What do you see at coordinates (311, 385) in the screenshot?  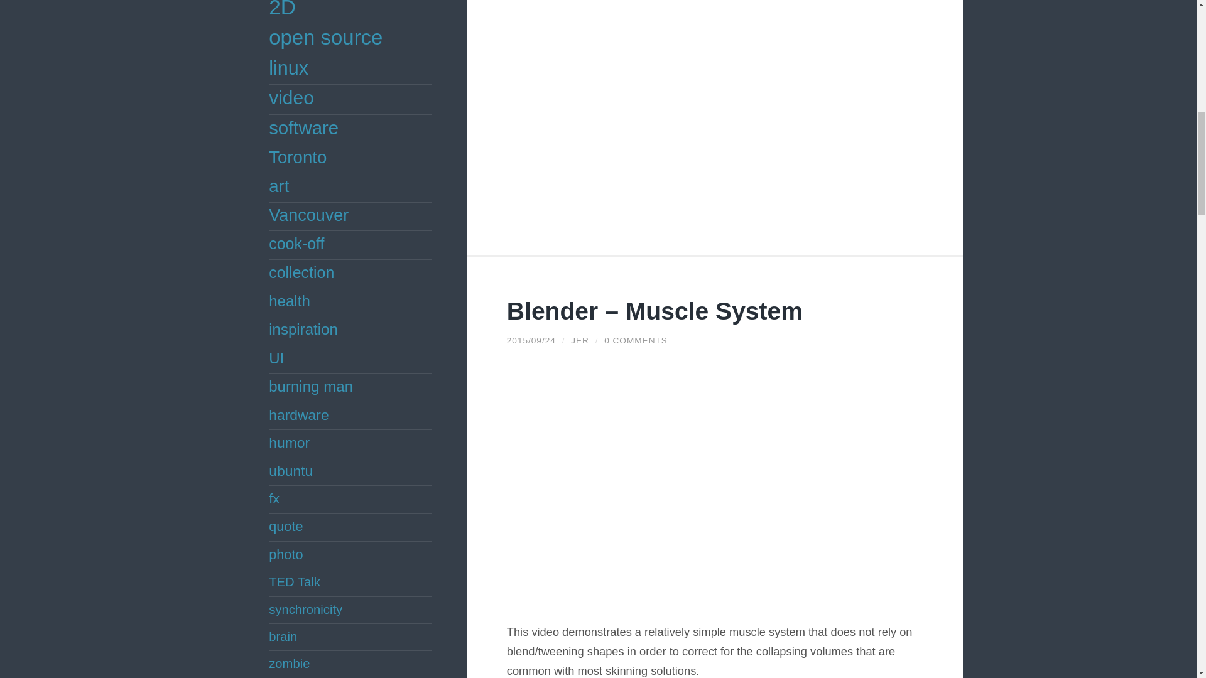 I see `burning man` at bounding box center [311, 385].